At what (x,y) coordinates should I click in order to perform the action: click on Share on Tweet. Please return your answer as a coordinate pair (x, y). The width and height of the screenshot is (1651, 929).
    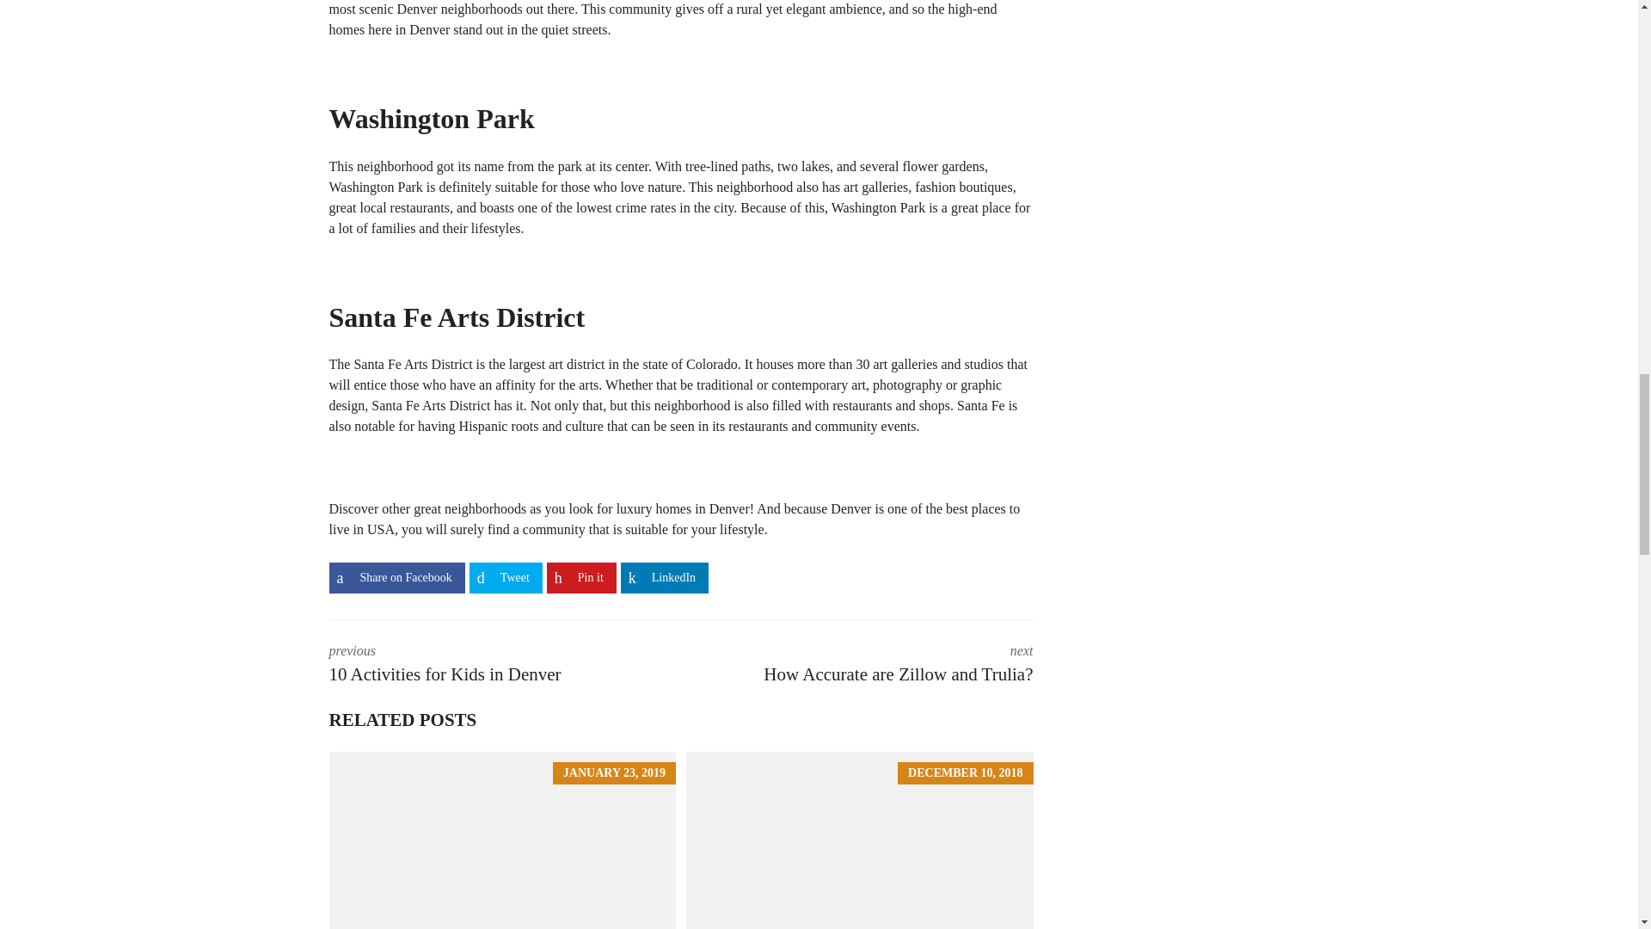
    Looking at the image, I should click on (506, 578).